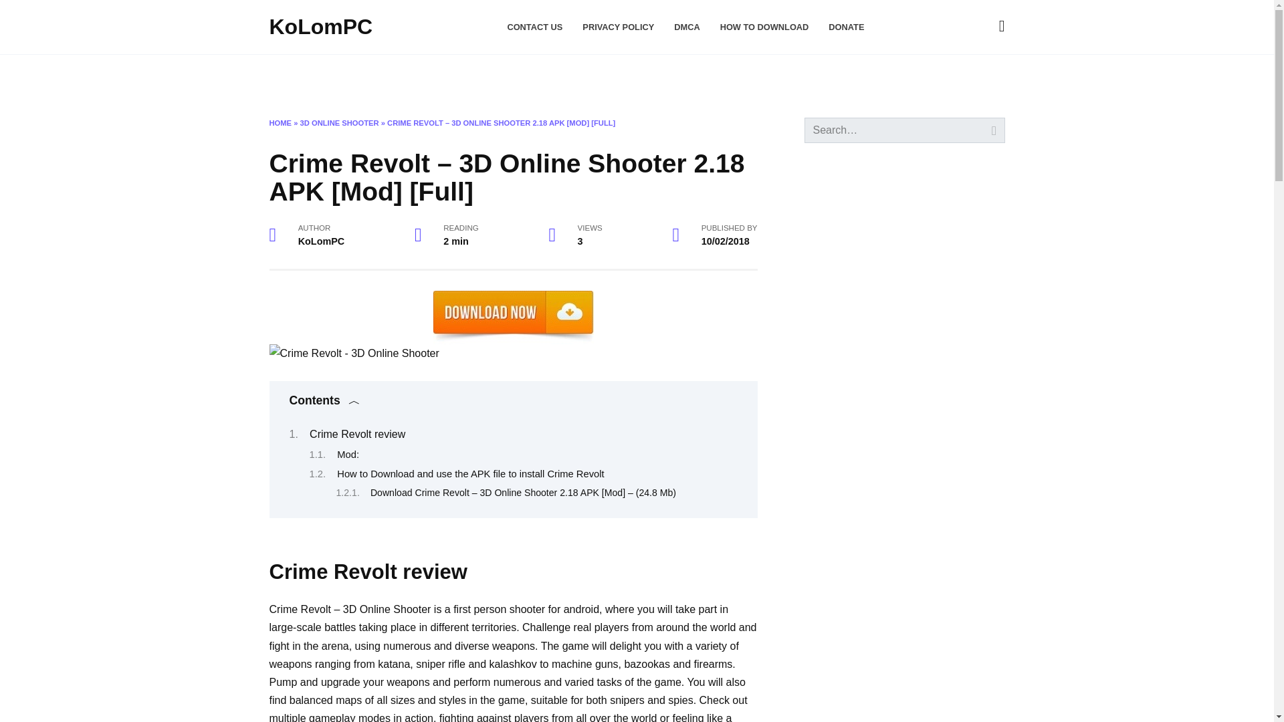 This screenshot has height=722, width=1284. I want to click on DONATE, so click(846, 27).